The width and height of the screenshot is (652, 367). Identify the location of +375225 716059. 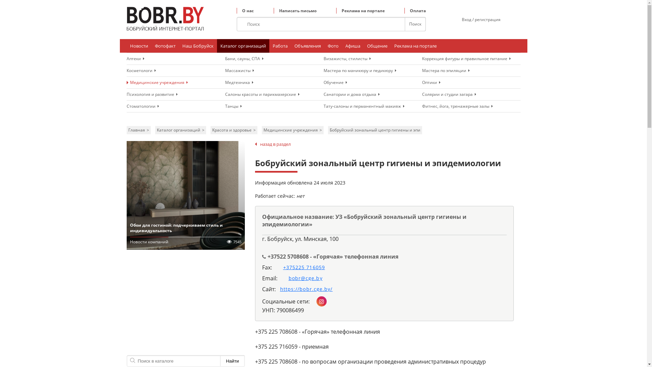
(302, 267).